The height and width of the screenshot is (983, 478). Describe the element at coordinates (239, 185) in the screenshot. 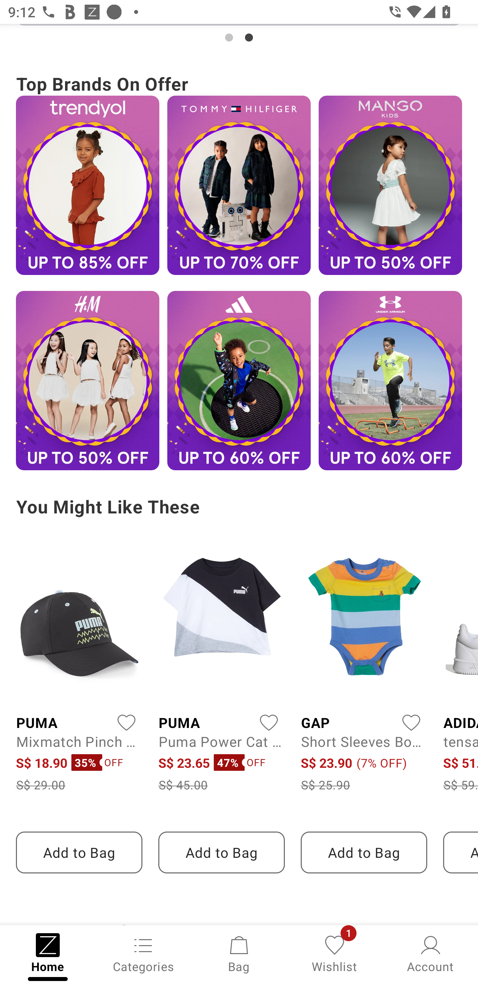

I see `Campaign banner` at that location.